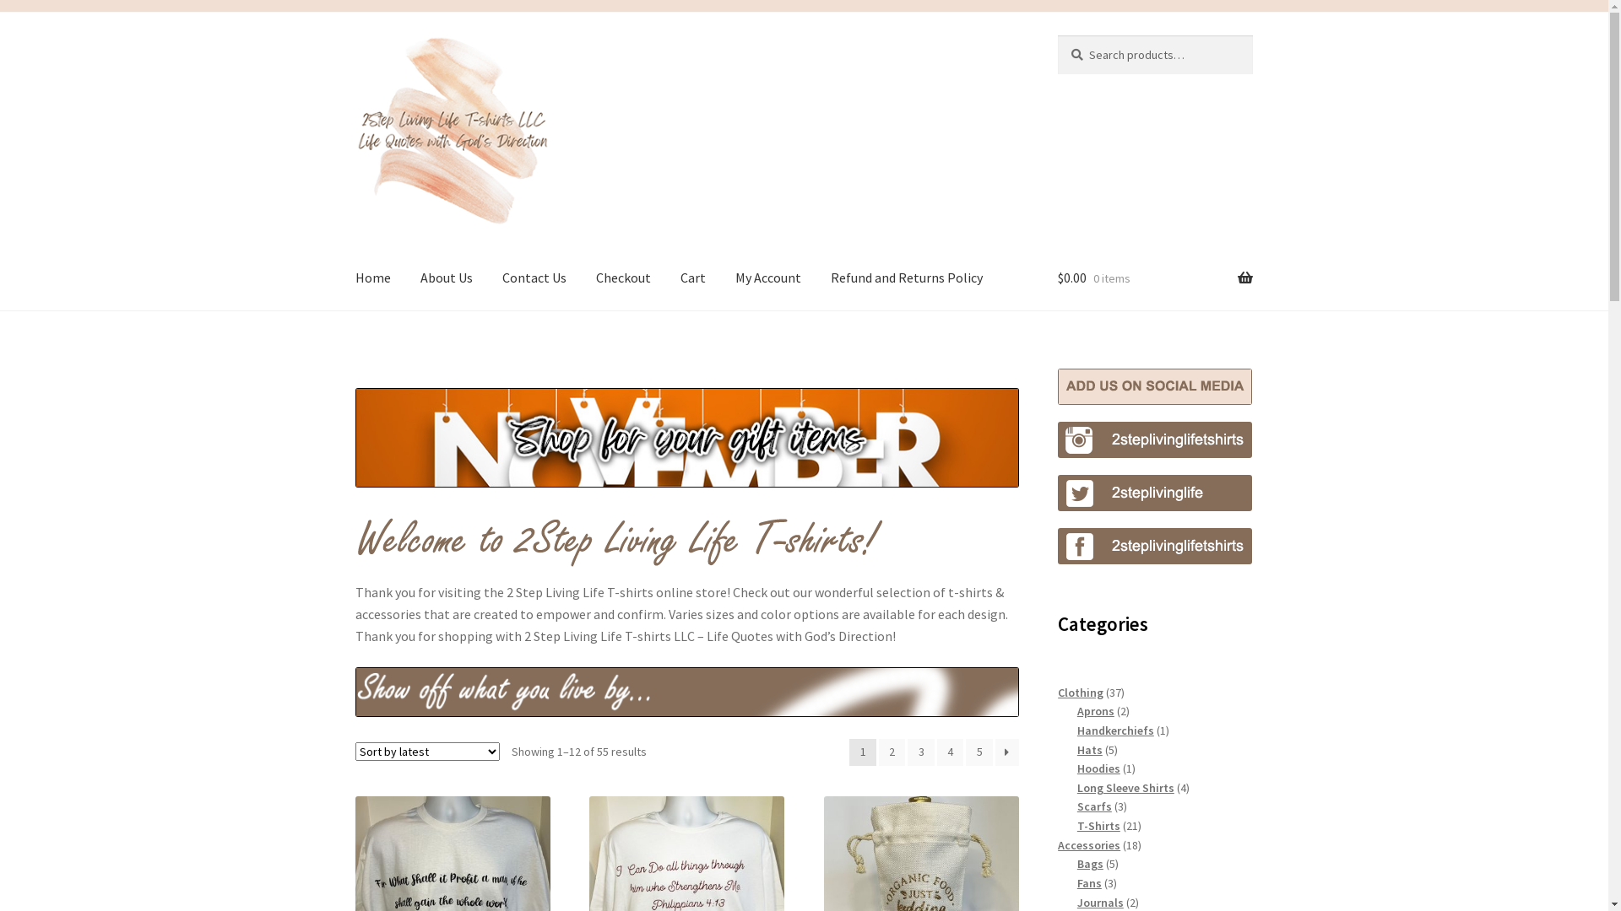 This screenshot has height=911, width=1621. What do you see at coordinates (1091, 864) in the screenshot?
I see `Bags` at bounding box center [1091, 864].